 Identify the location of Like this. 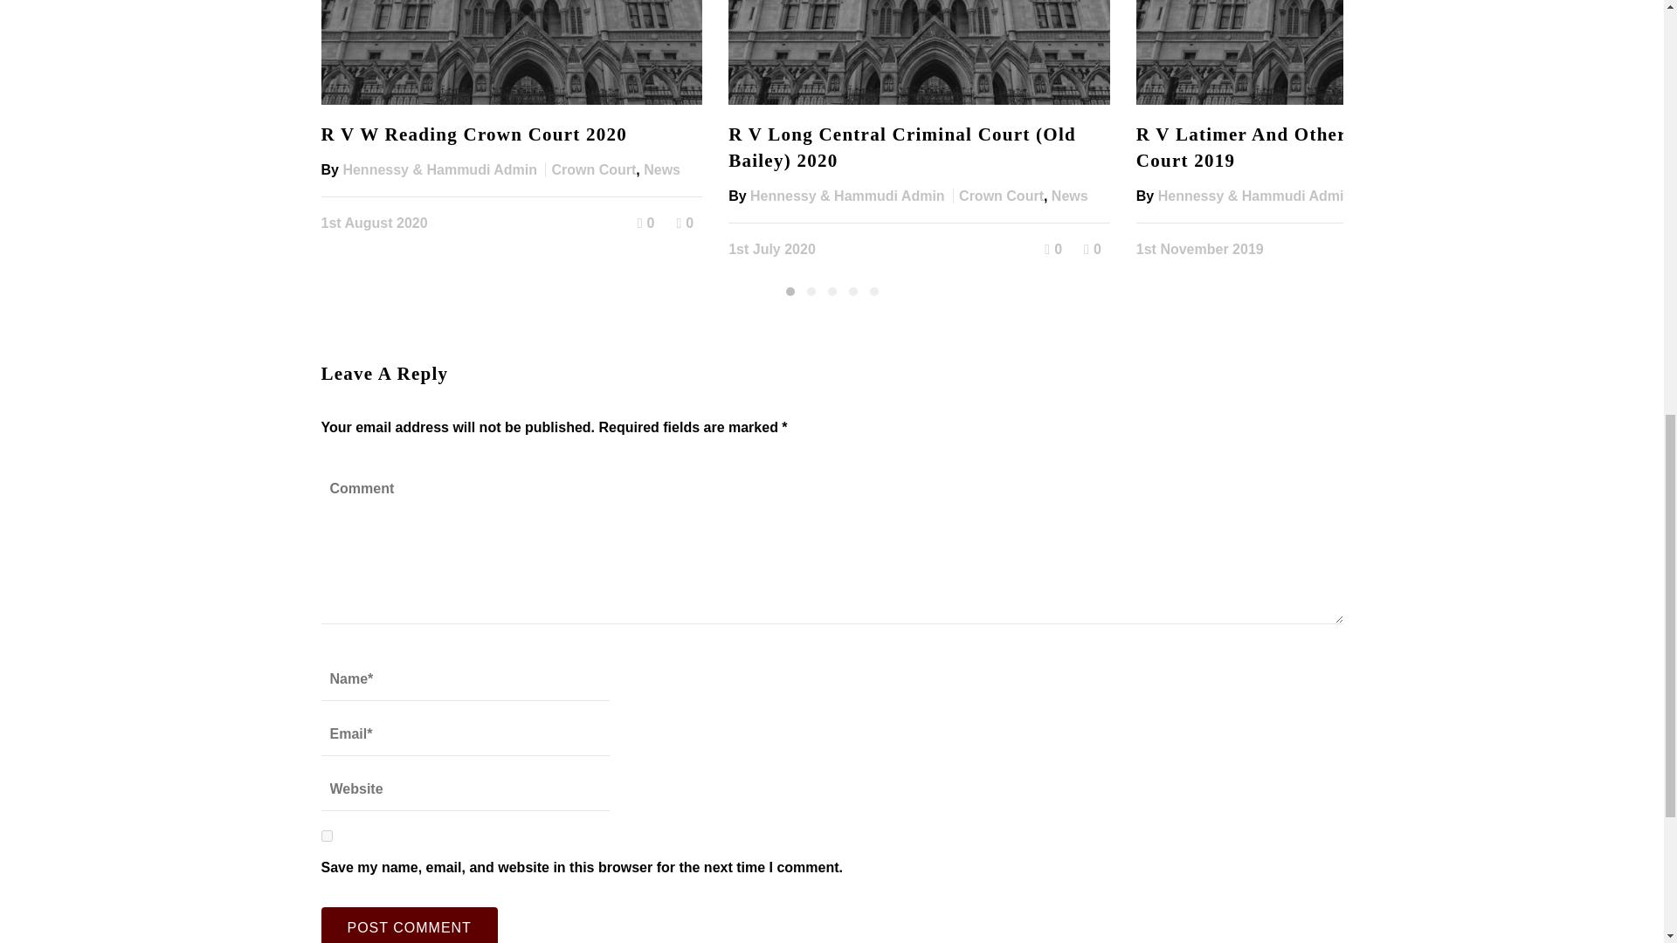
(1053, 248).